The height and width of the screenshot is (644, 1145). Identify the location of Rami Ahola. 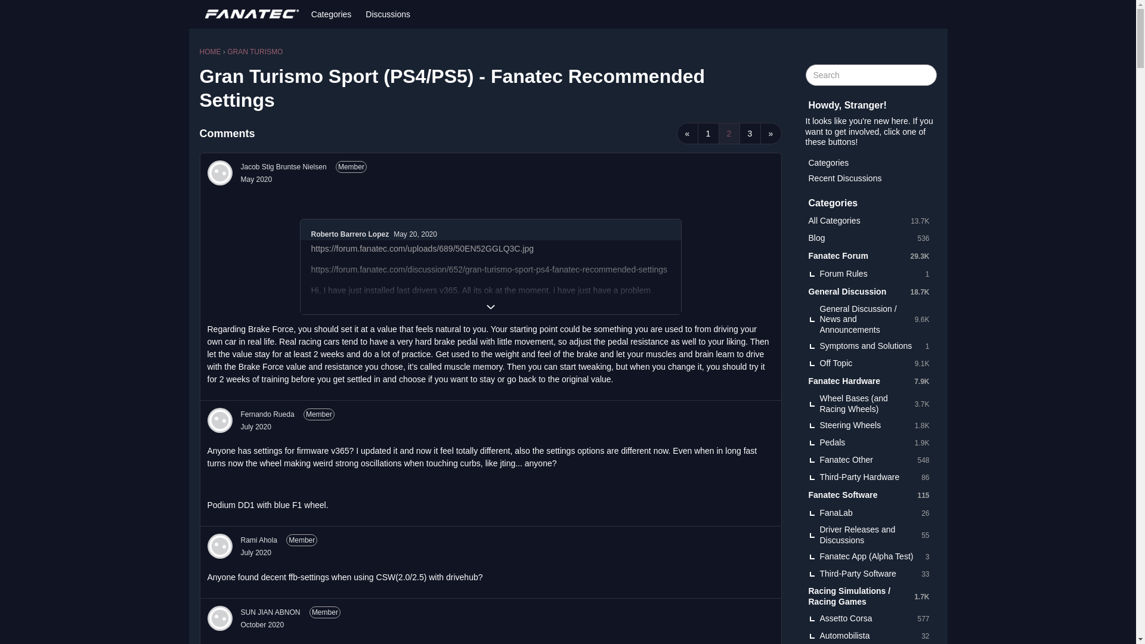
(259, 540).